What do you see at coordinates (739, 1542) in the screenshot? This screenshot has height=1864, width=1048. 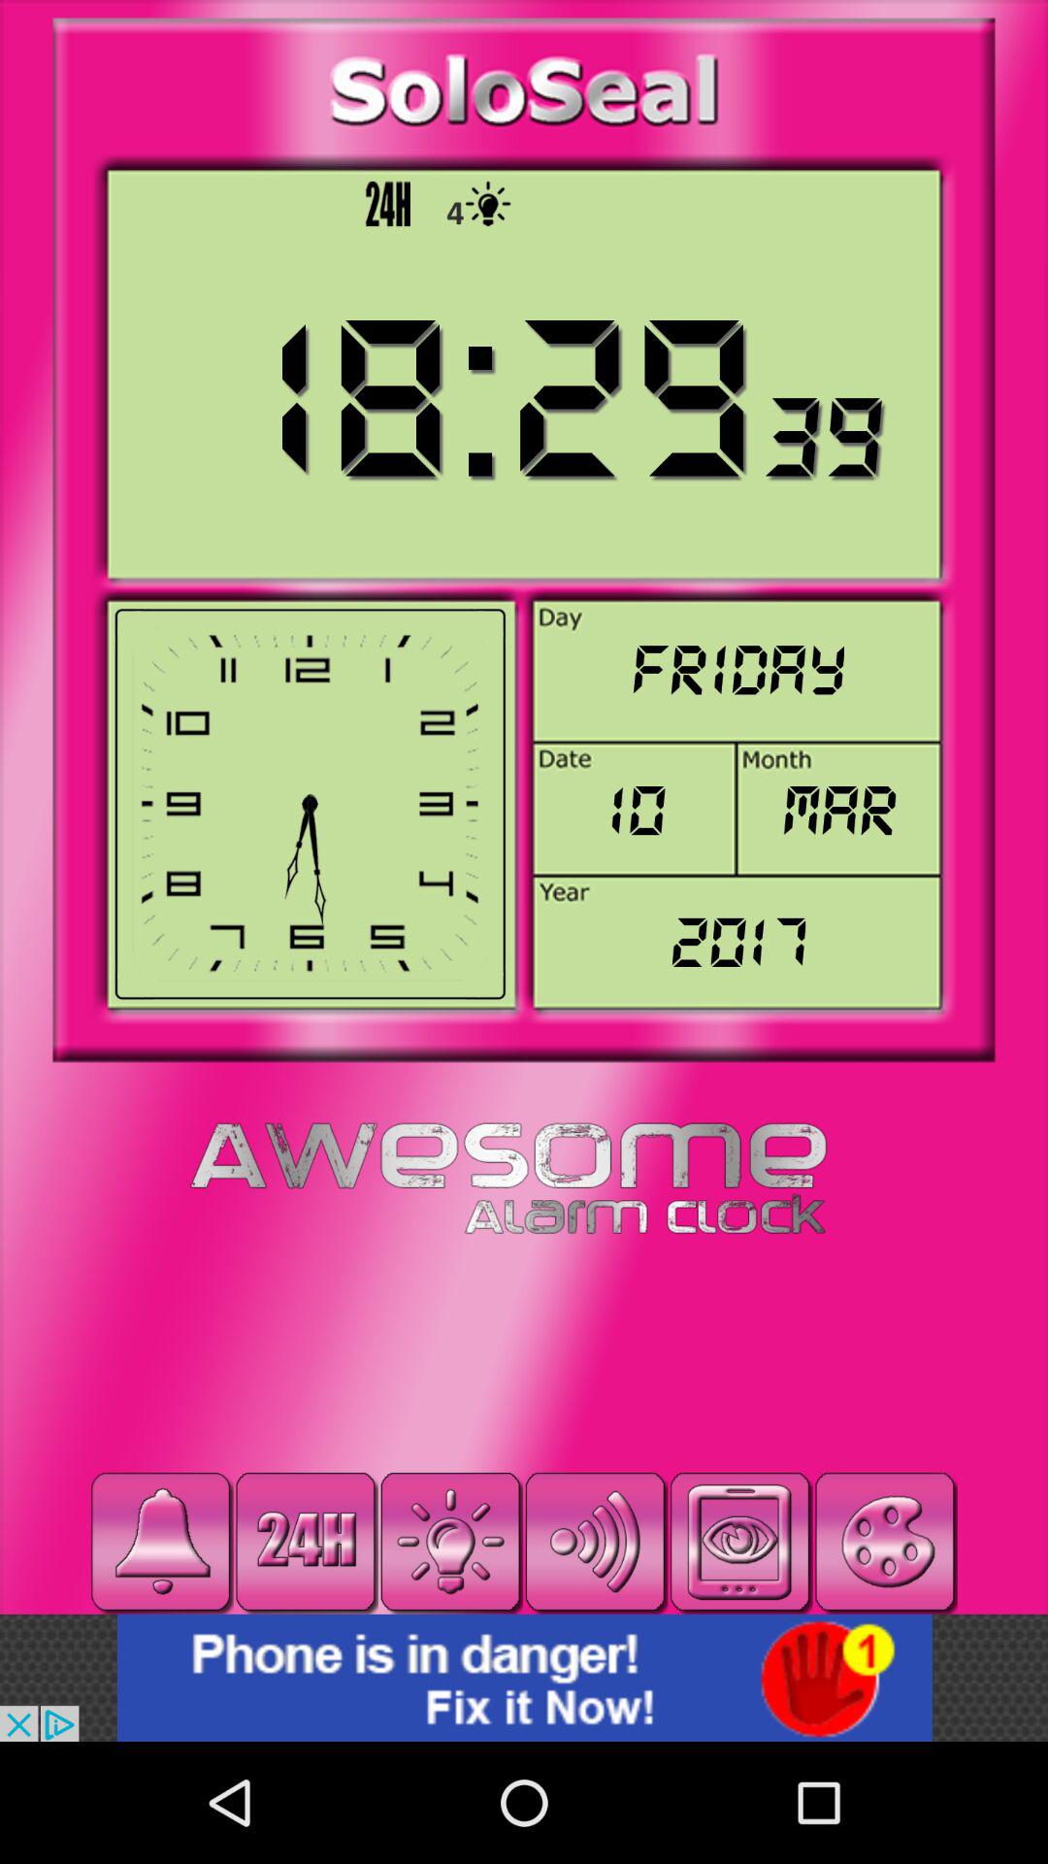 I see `screen page` at bounding box center [739, 1542].